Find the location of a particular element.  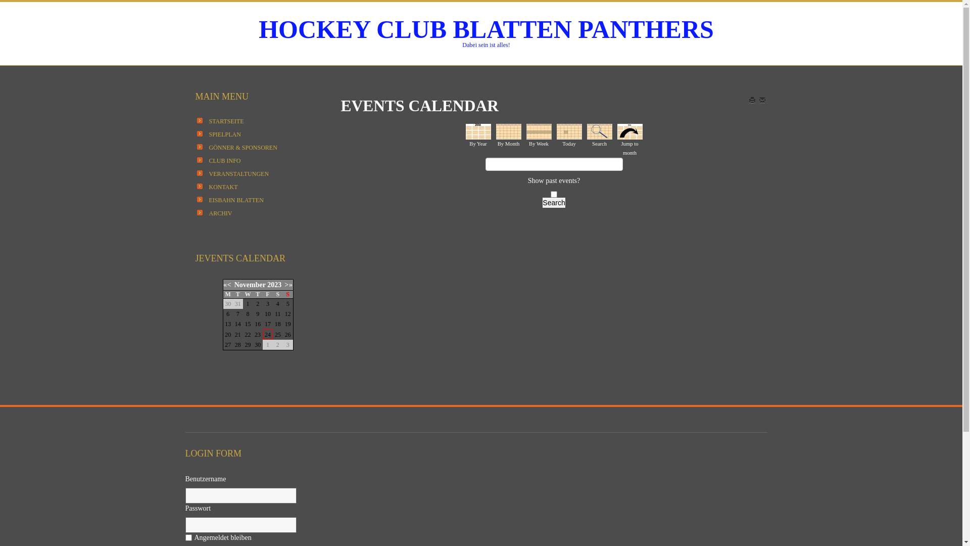

13 is located at coordinates (228, 324).